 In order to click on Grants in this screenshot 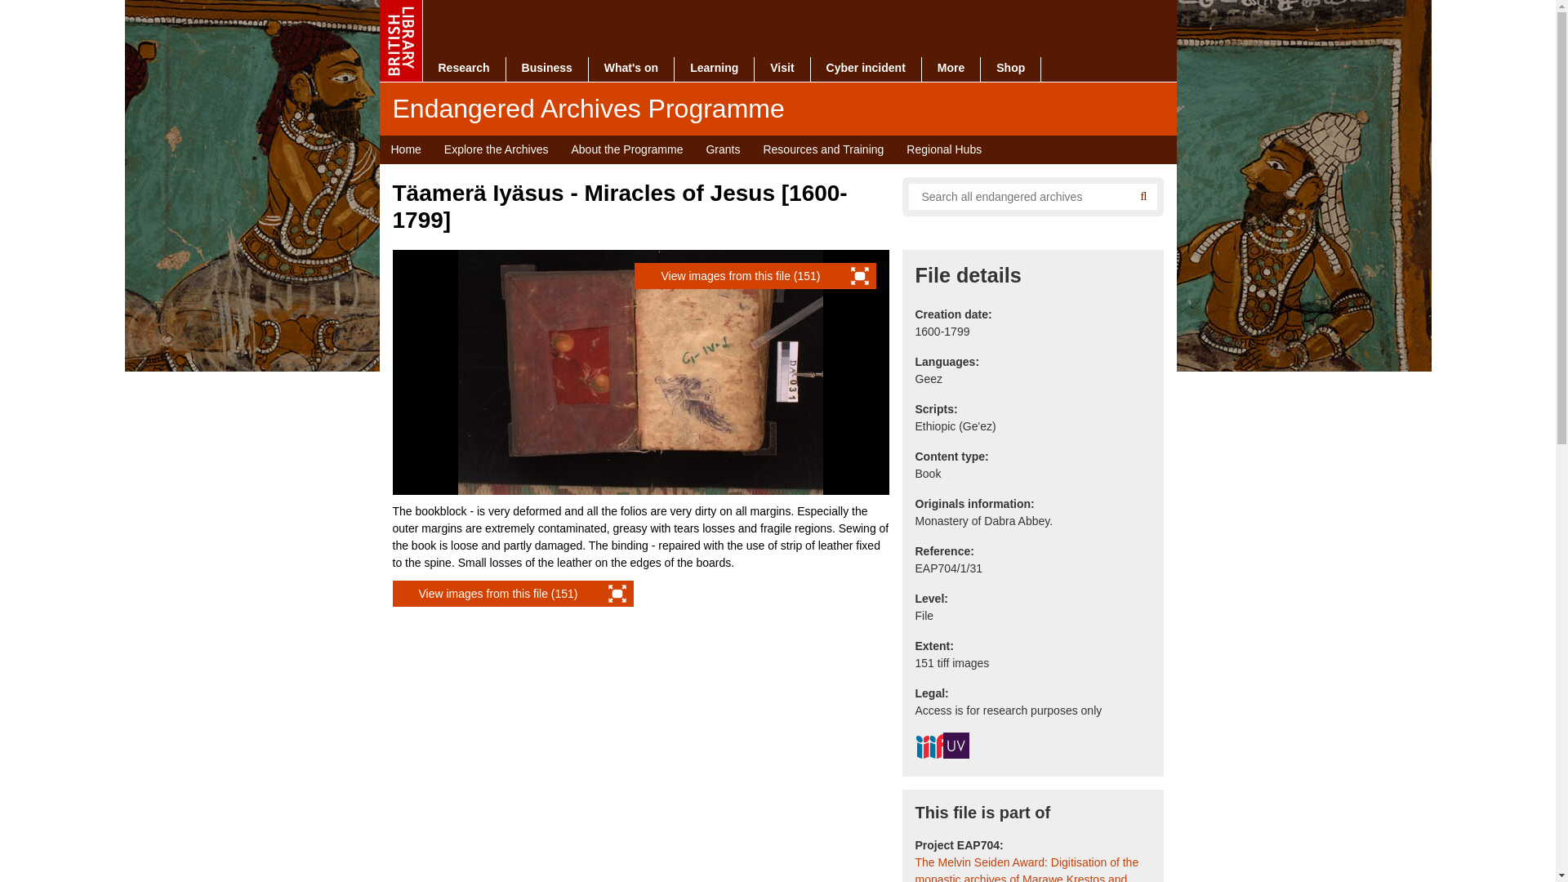, I will do `click(722, 149)`.